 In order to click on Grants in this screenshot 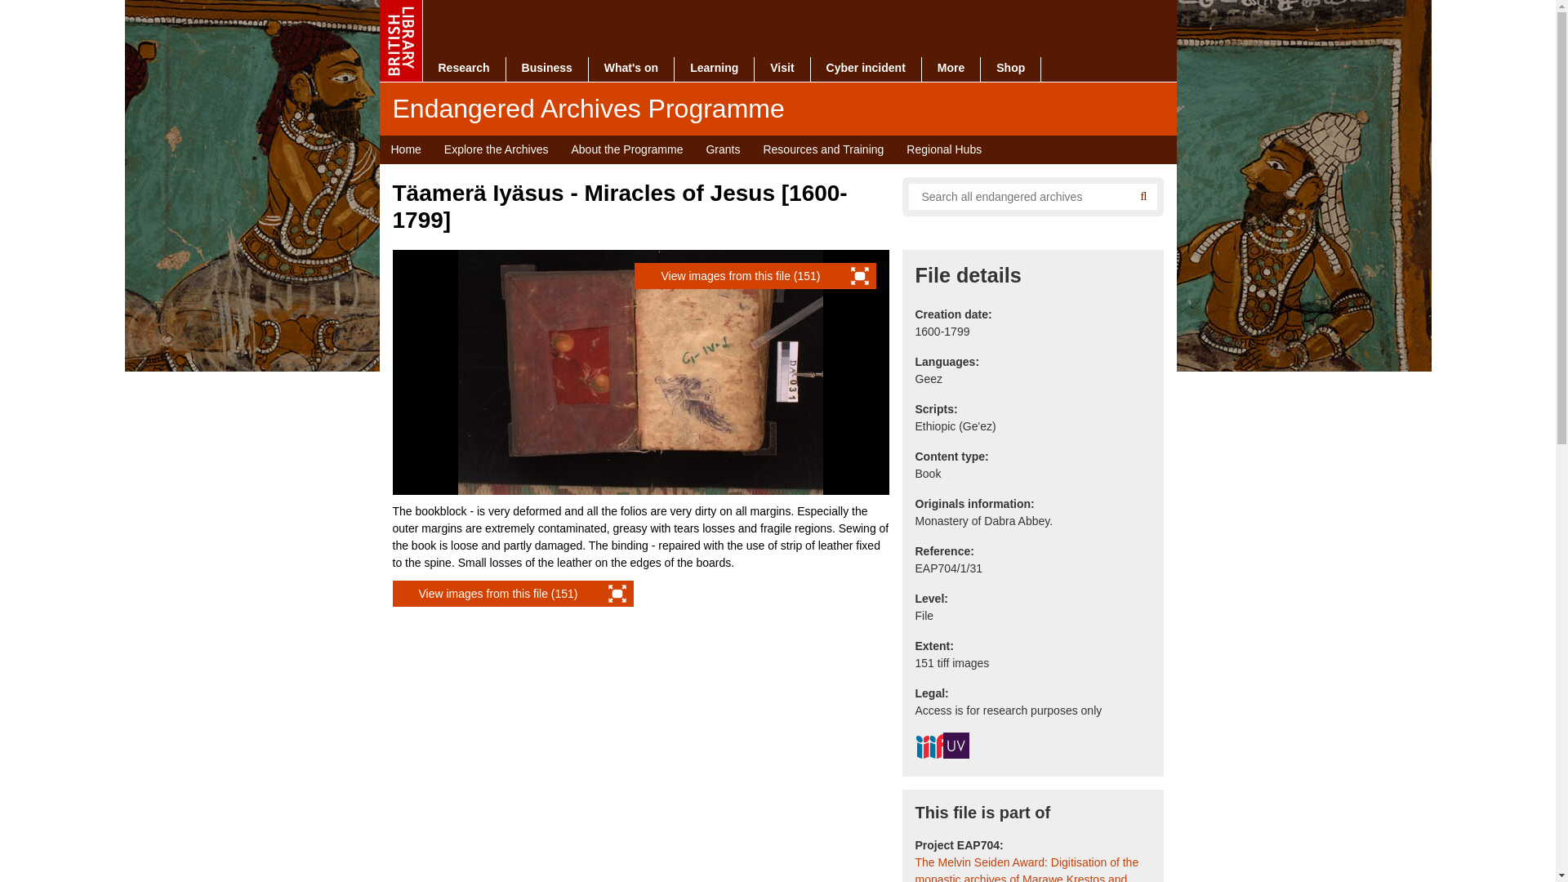, I will do `click(722, 149)`.